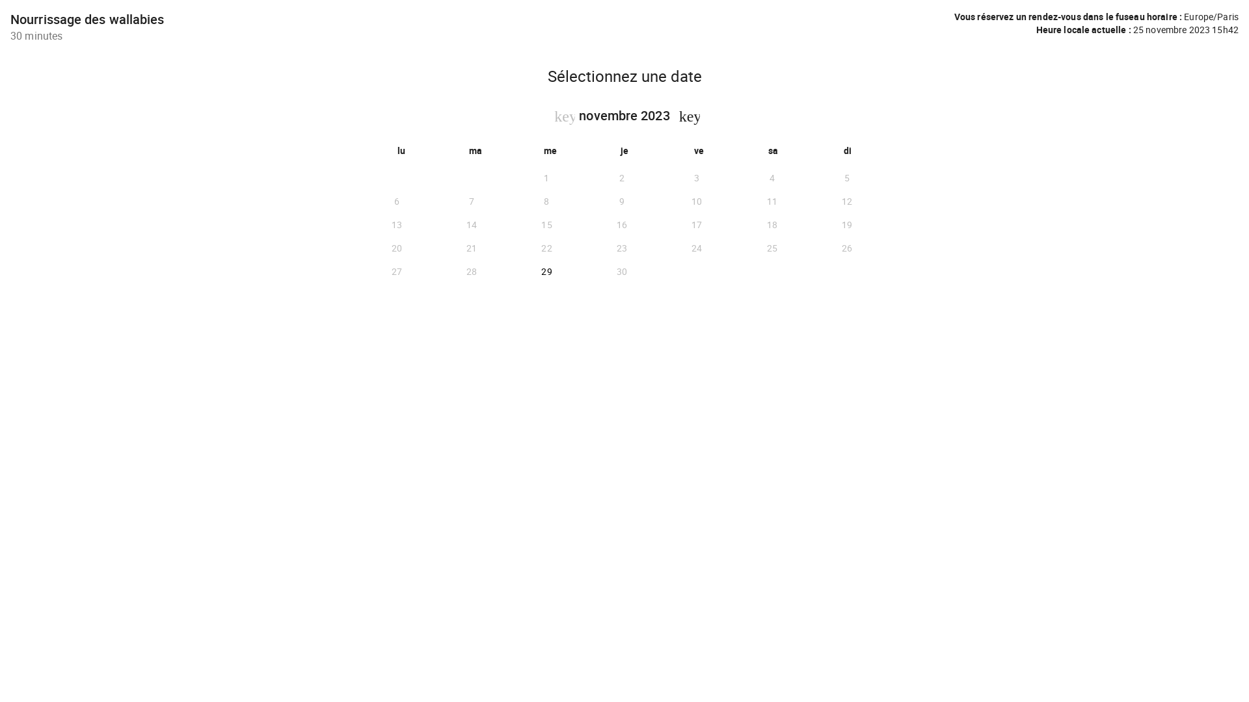 The image size is (1249, 702). What do you see at coordinates (772, 178) in the screenshot?
I see `4` at bounding box center [772, 178].